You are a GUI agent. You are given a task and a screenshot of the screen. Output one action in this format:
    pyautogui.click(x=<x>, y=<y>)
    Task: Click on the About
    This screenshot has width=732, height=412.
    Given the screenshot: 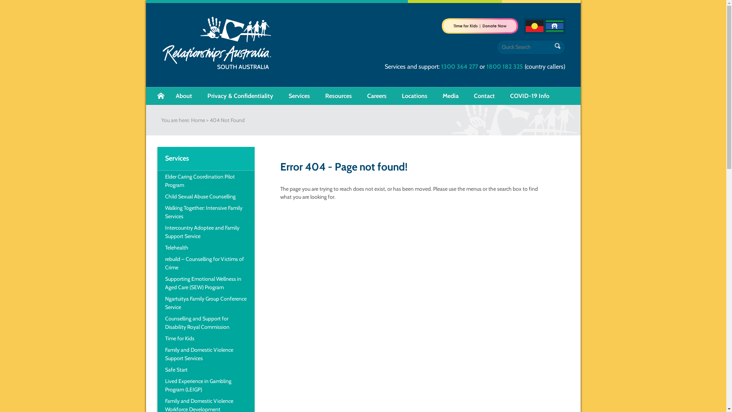 What is the action you would take?
    pyautogui.click(x=184, y=96)
    